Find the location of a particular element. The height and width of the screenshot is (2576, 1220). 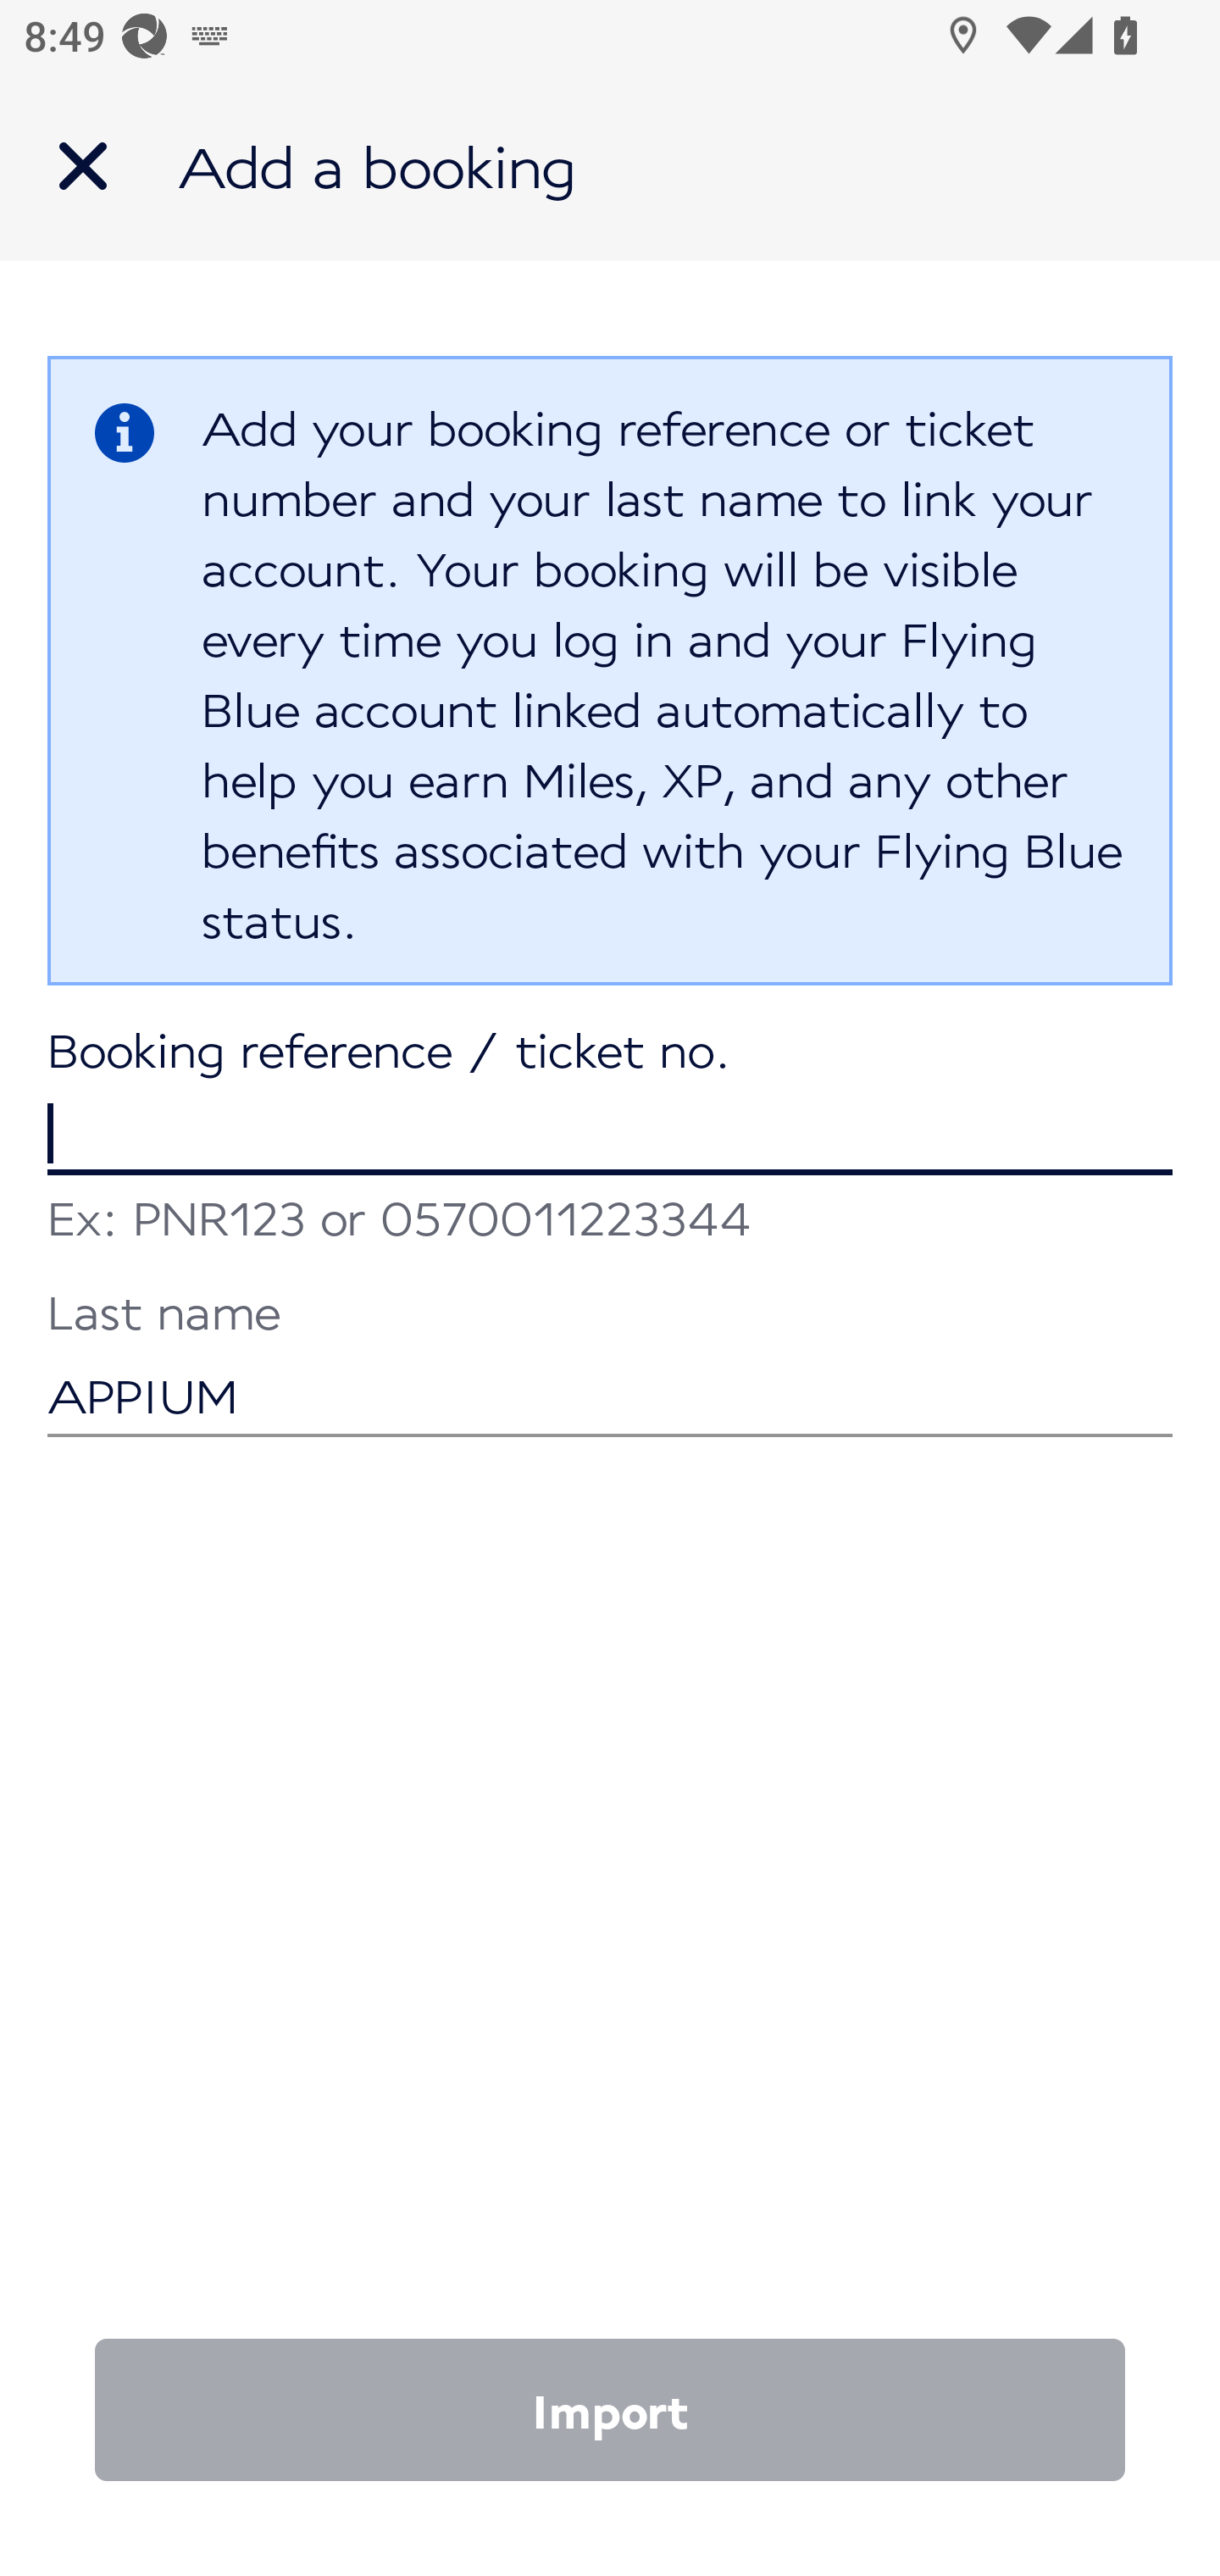

APPIUM is located at coordinates (610, 1366).